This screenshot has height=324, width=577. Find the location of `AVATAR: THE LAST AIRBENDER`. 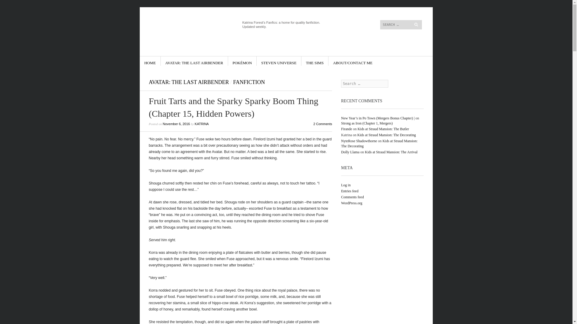

AVATAR: THE LAST AIRBENDER is located at coordinates (189, 82).